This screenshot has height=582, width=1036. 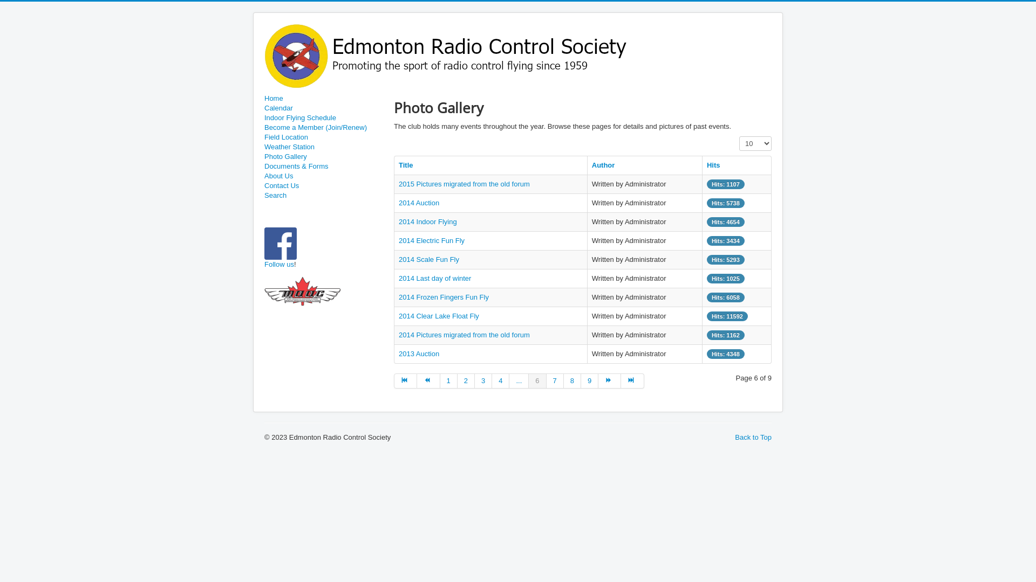 I want to click on Search, so click(x=324, y=196).